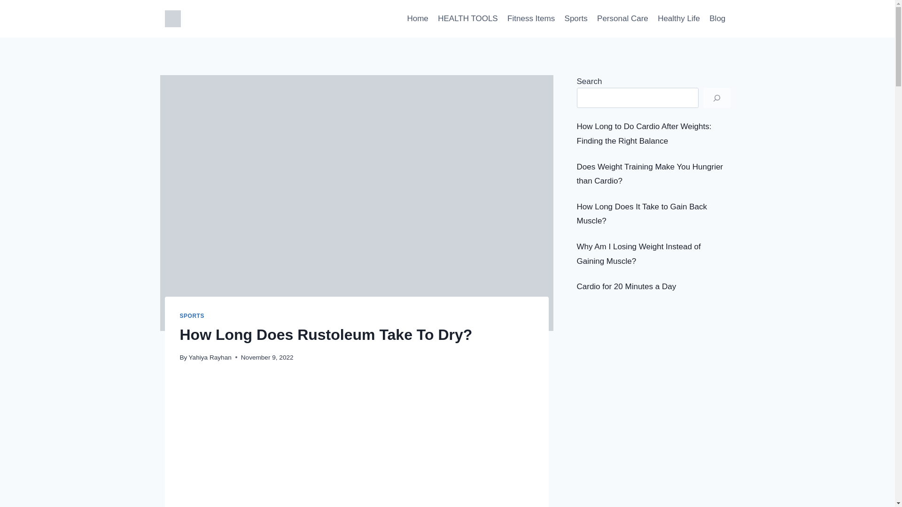 This screenshot has width=902, height=507. I want to click on Sports, so click(576, 19).